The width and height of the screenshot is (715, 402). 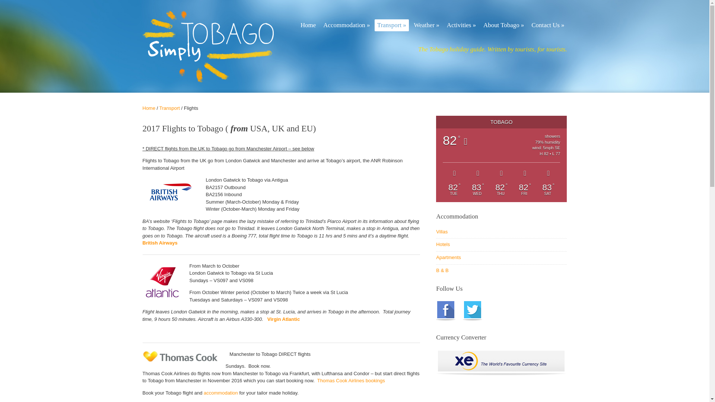 I want to click on British Airways Tobago Flights, so click(x=160, y=243).